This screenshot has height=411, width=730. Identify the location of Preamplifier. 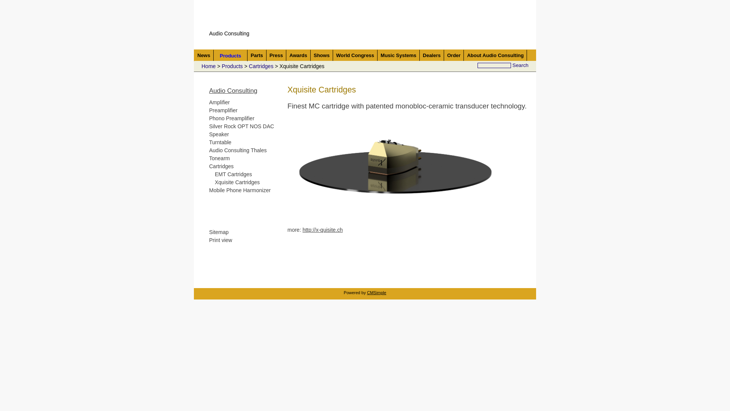
(224, 110).